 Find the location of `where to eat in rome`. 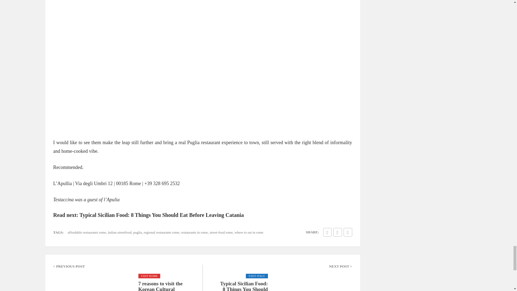

where to eat in rome is located at coordinates (249, 232).